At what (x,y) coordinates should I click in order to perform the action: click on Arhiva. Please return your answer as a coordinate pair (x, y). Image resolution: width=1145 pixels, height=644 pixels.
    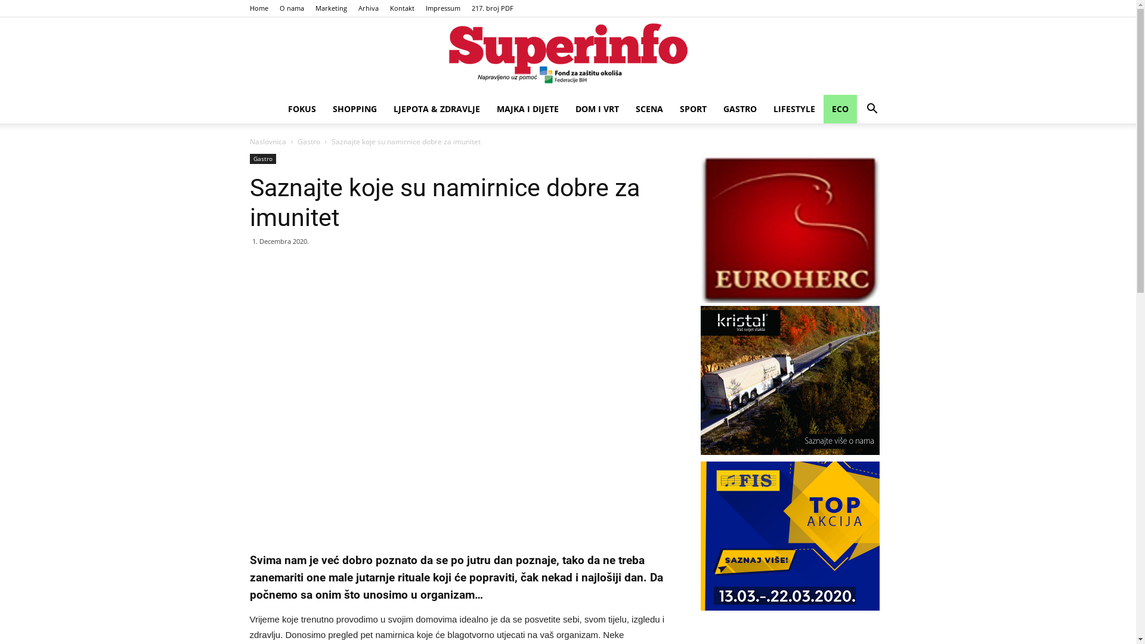
    Looking at the image, I should click on (368, 8).